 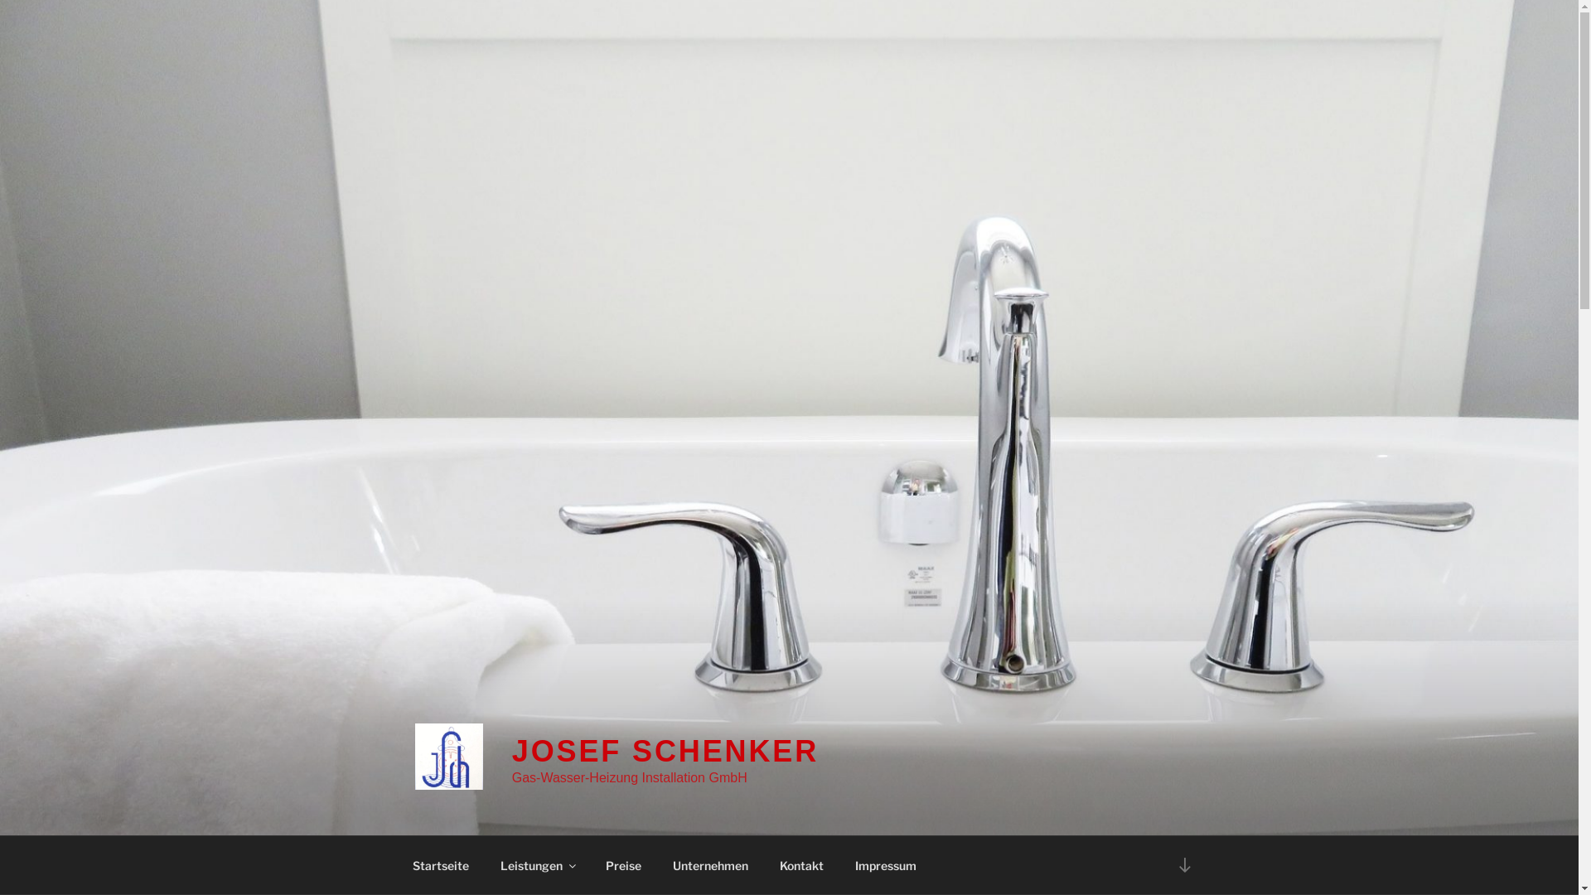 What do you see at coordinates (665, 751) in the screenshot?
I see `JOSEF SCHENKER` at bounding box center [665, 751].